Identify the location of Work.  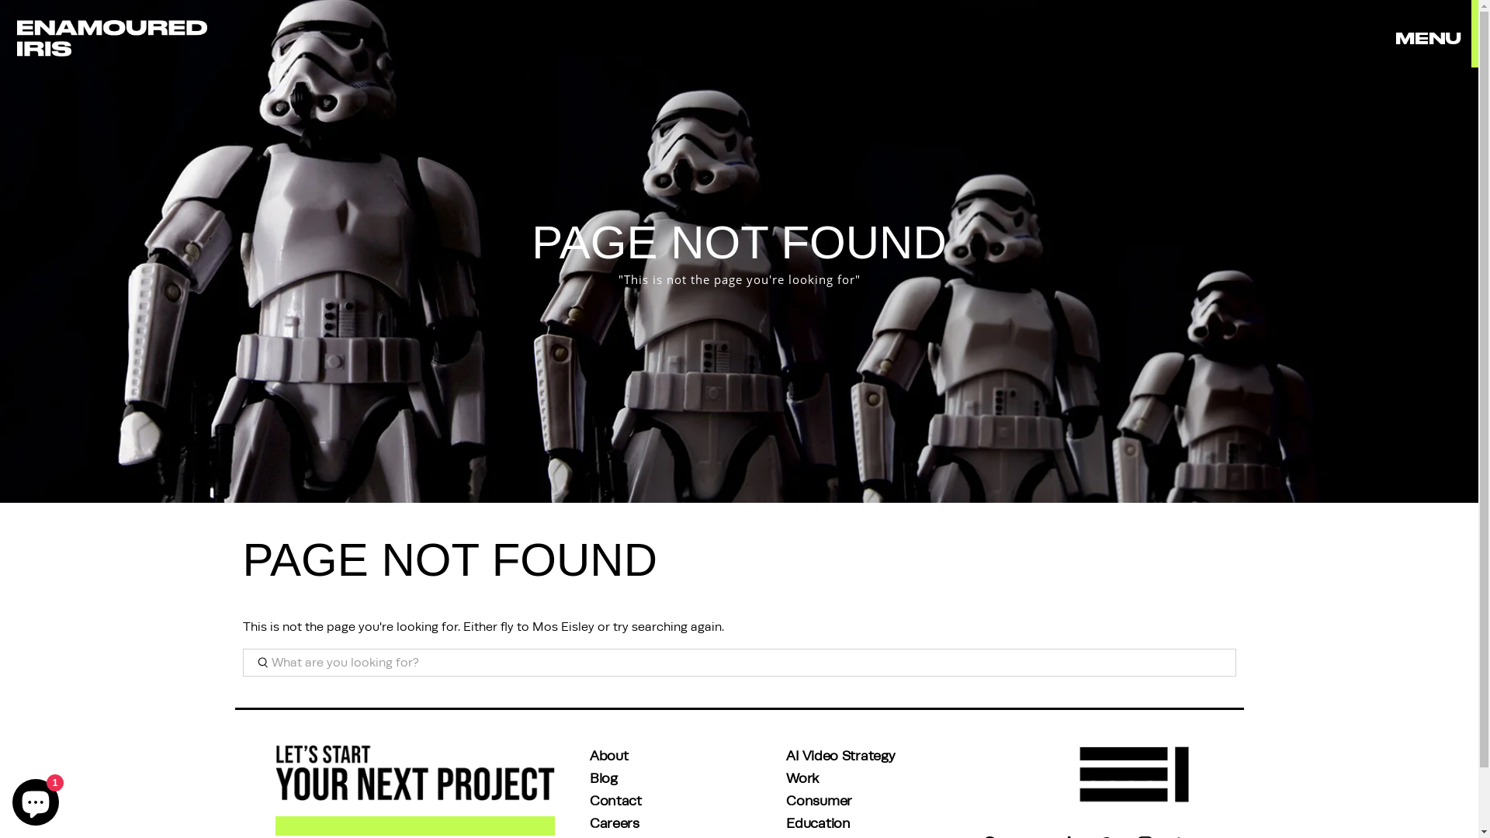
(802, 777).